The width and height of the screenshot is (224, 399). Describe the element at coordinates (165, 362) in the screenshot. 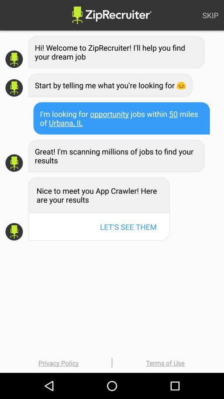

I see `swipe to the terms of use item` at that location.